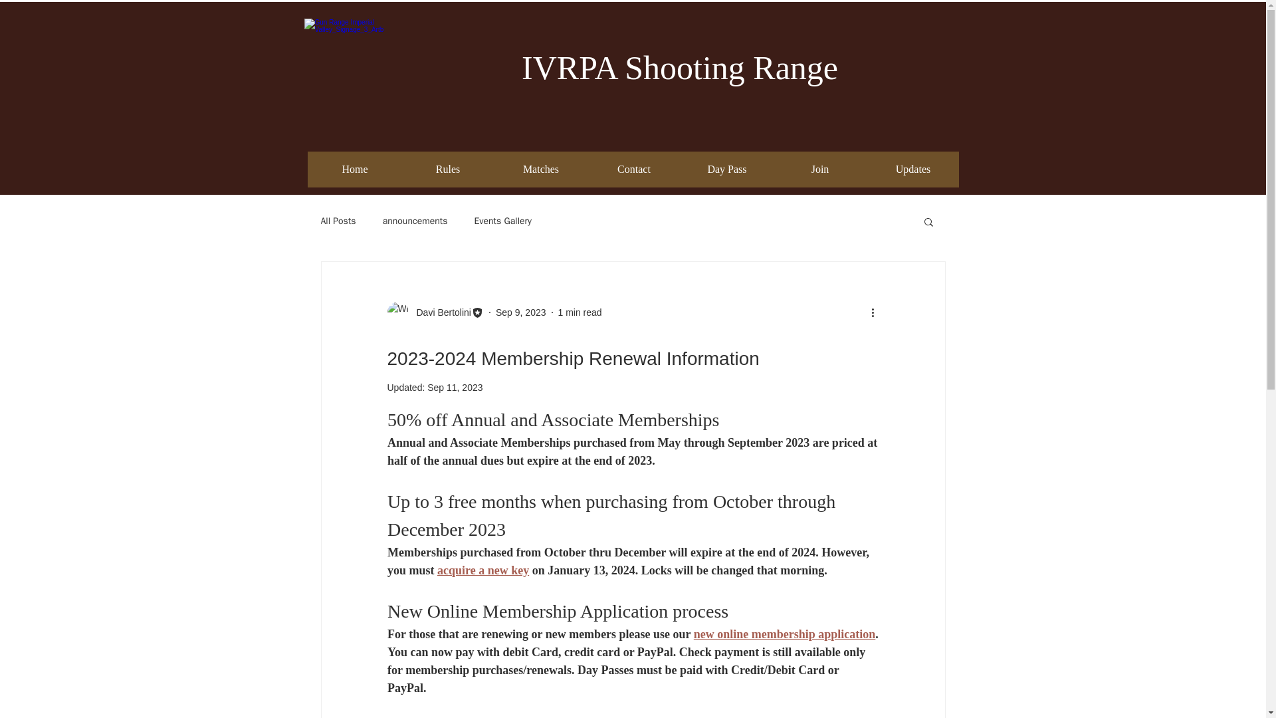  I want to click on acquire a new key, so click(483, 570).